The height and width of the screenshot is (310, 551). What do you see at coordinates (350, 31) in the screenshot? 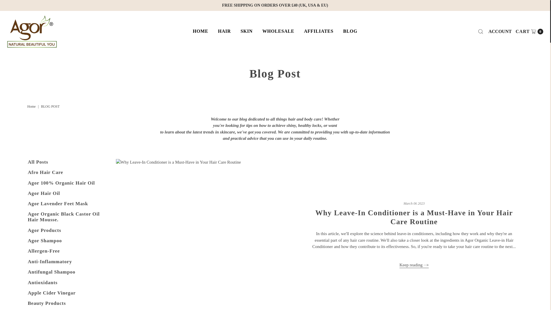
I see `BLOG` at bounding box center [350, 31].